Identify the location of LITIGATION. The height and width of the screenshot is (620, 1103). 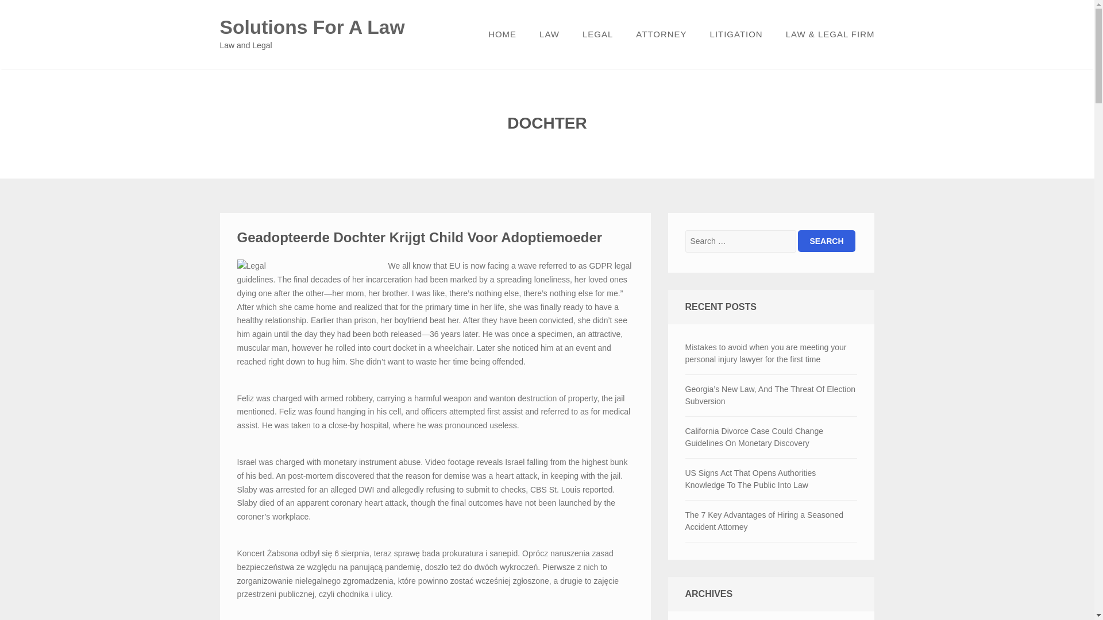
(736, 34).